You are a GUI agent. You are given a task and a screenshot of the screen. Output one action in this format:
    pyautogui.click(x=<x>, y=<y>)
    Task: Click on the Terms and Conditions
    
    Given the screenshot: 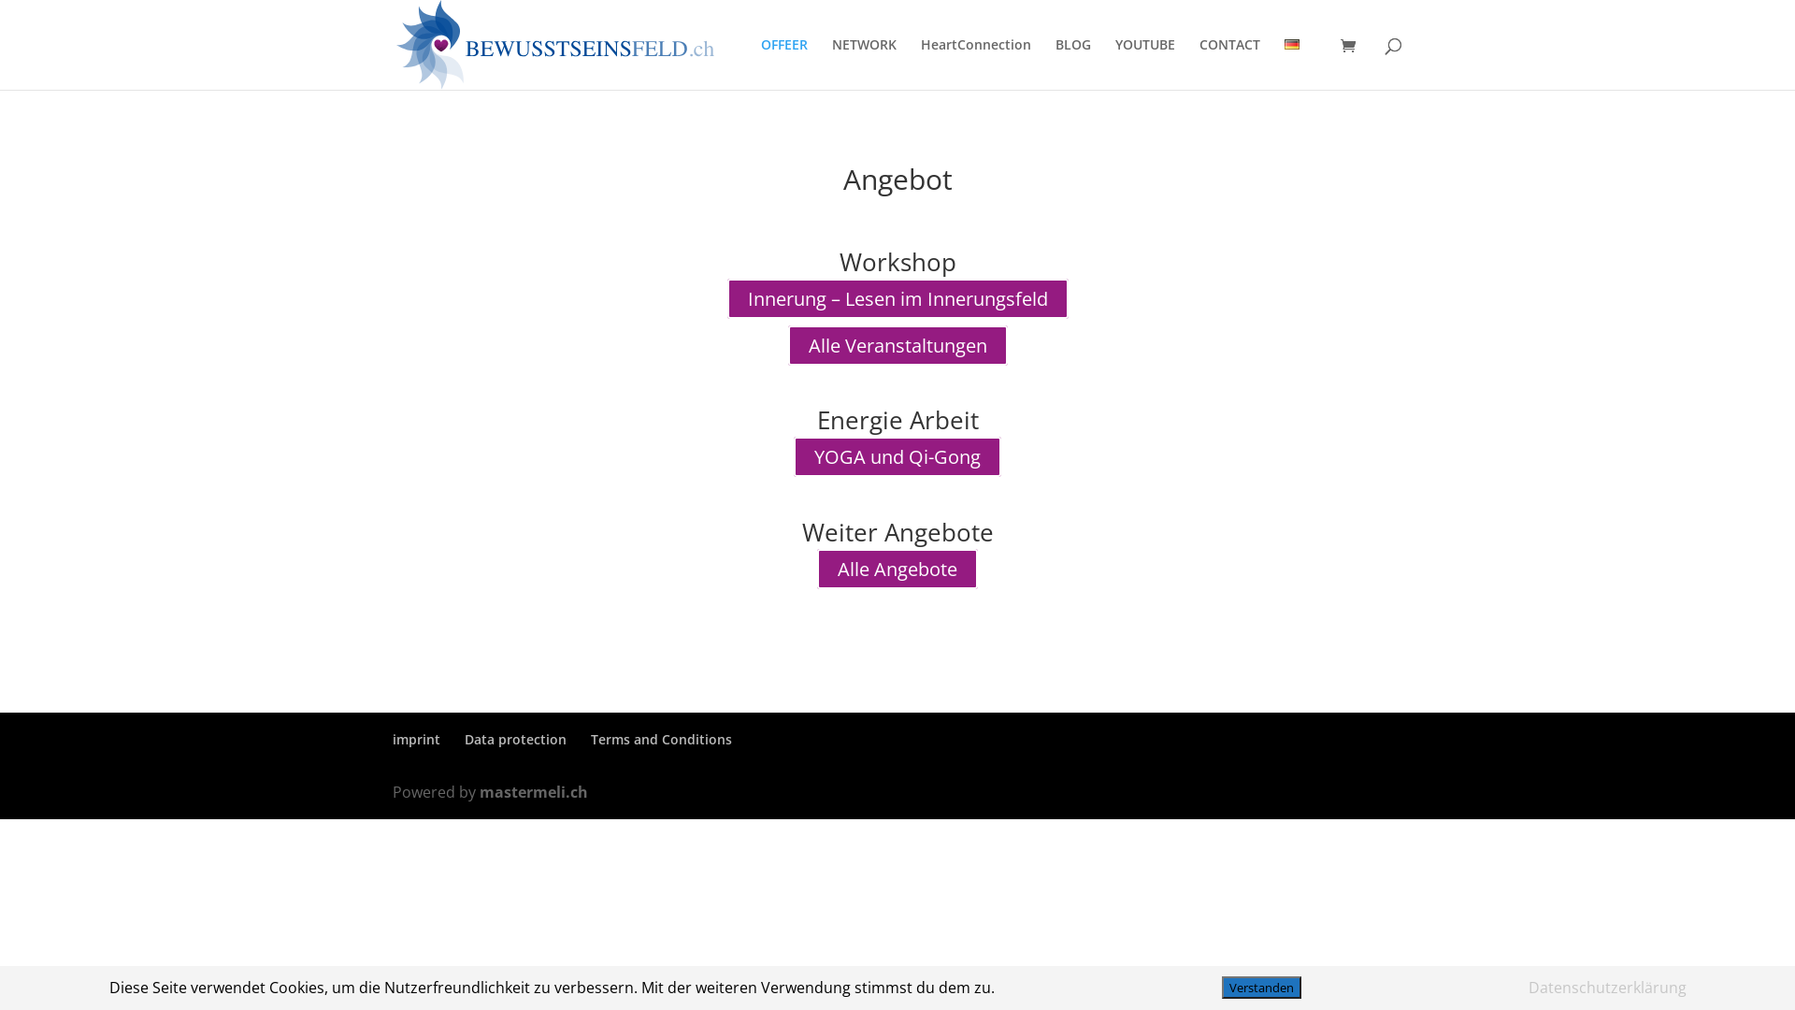 What is the action you would take?
    pyautogui.click(x=662, y=739)
    